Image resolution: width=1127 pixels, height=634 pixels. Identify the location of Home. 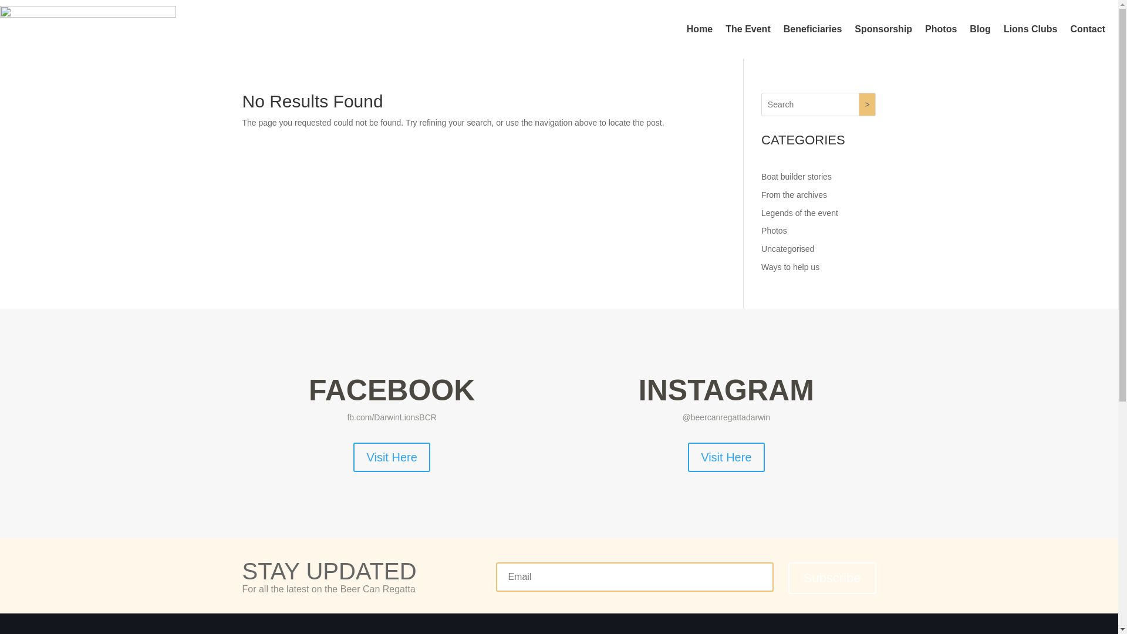
(700, 29).